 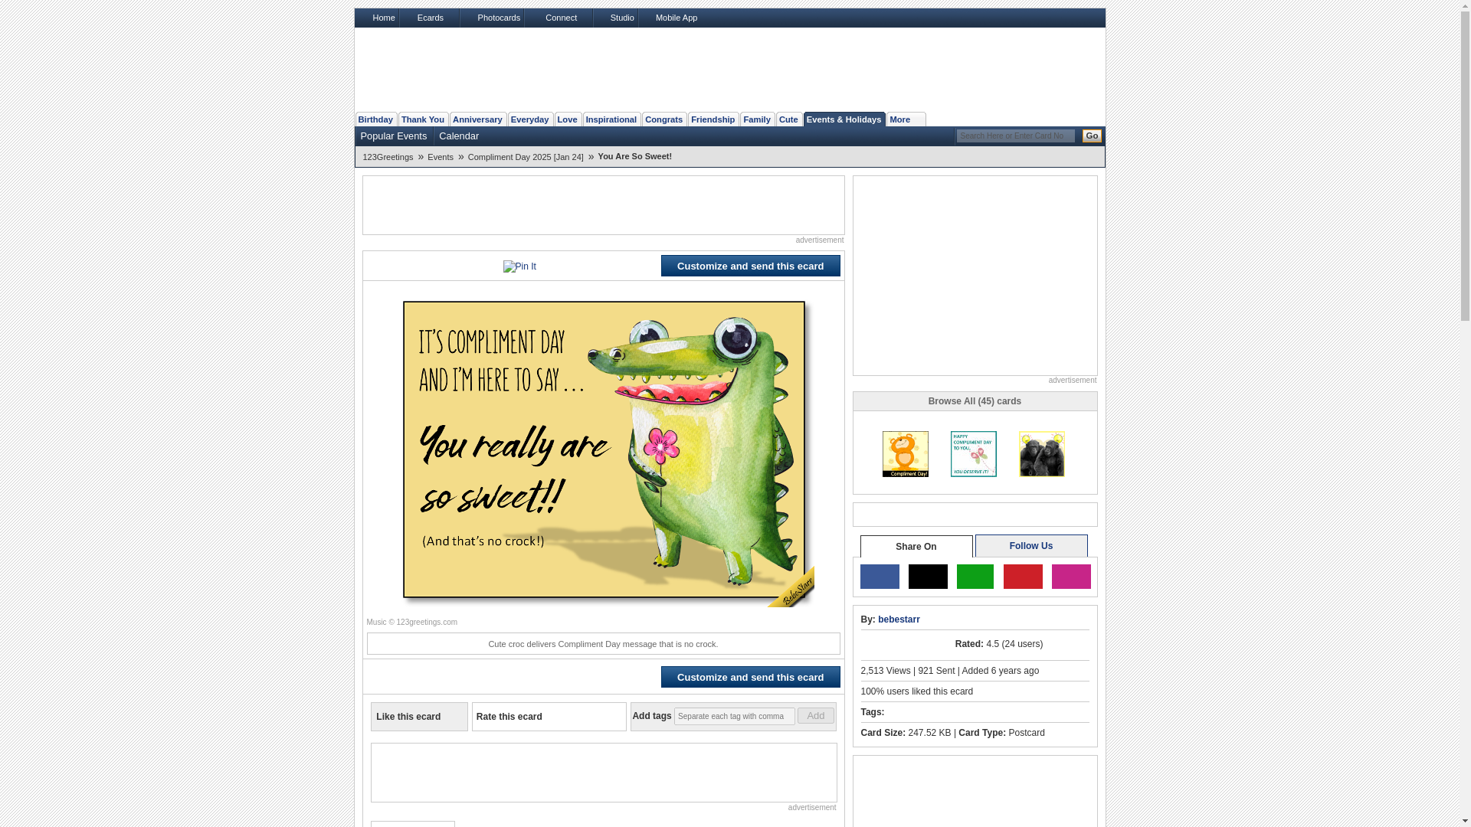 I want to click on Search Here or Enter Card No, so click(x=1014, y=135).